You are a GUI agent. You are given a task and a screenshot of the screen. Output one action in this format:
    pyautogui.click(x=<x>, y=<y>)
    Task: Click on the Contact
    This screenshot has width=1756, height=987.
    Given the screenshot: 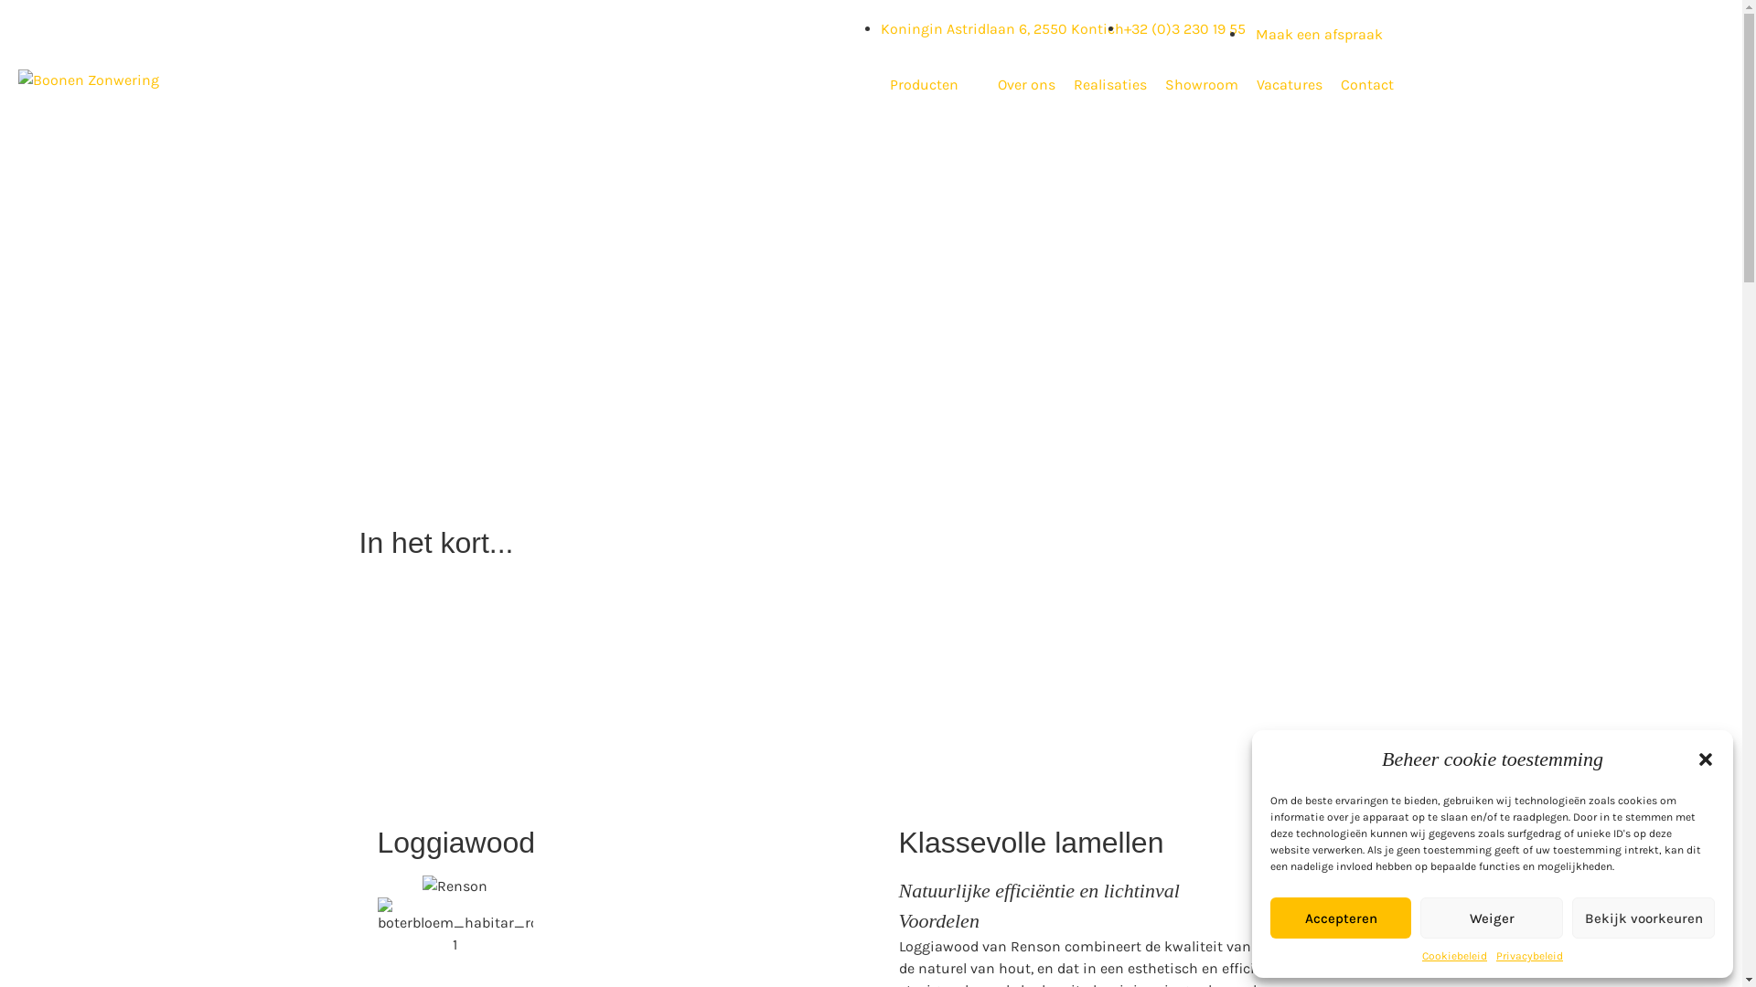 What is the action you would take?
    pyautogui.click(x=1367, y=85)
    